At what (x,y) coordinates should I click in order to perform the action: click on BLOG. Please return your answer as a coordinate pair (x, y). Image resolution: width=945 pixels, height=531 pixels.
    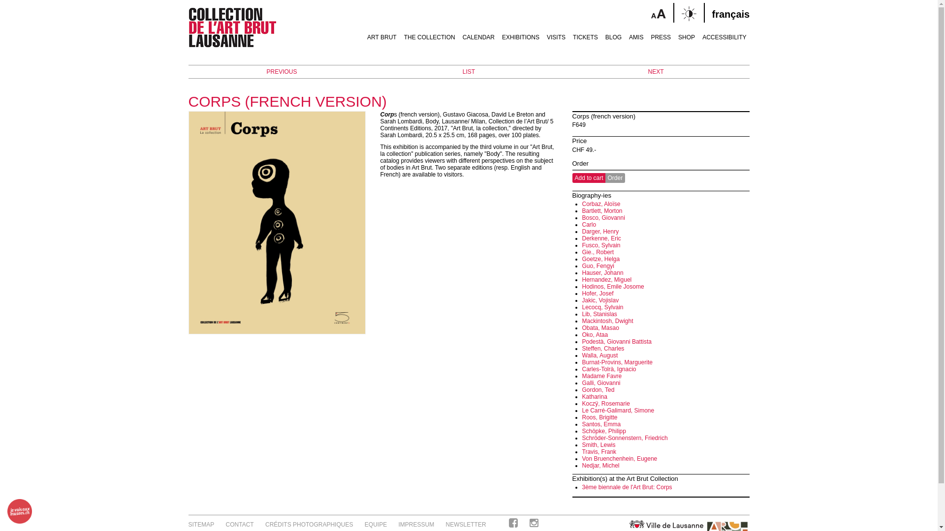
    Looking at the image, I should click on (613, 33).